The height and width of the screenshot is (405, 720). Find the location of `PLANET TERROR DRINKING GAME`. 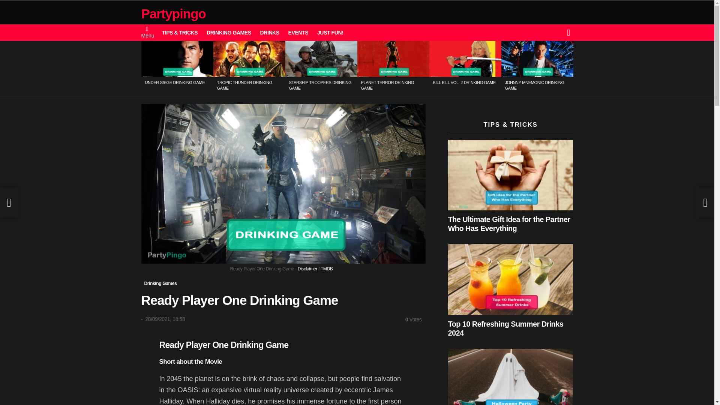

PLANET TERROR DRINKING GAME is located at coordinates (387, 85).